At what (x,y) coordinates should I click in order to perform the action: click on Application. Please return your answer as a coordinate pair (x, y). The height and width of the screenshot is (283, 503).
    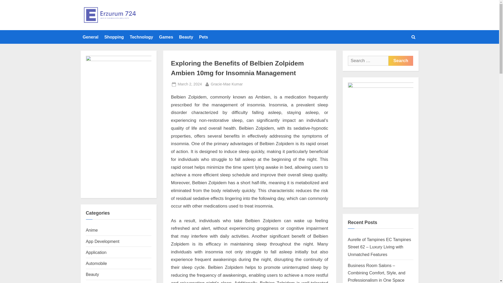
    Looking at the image, I should click on (227, 84).